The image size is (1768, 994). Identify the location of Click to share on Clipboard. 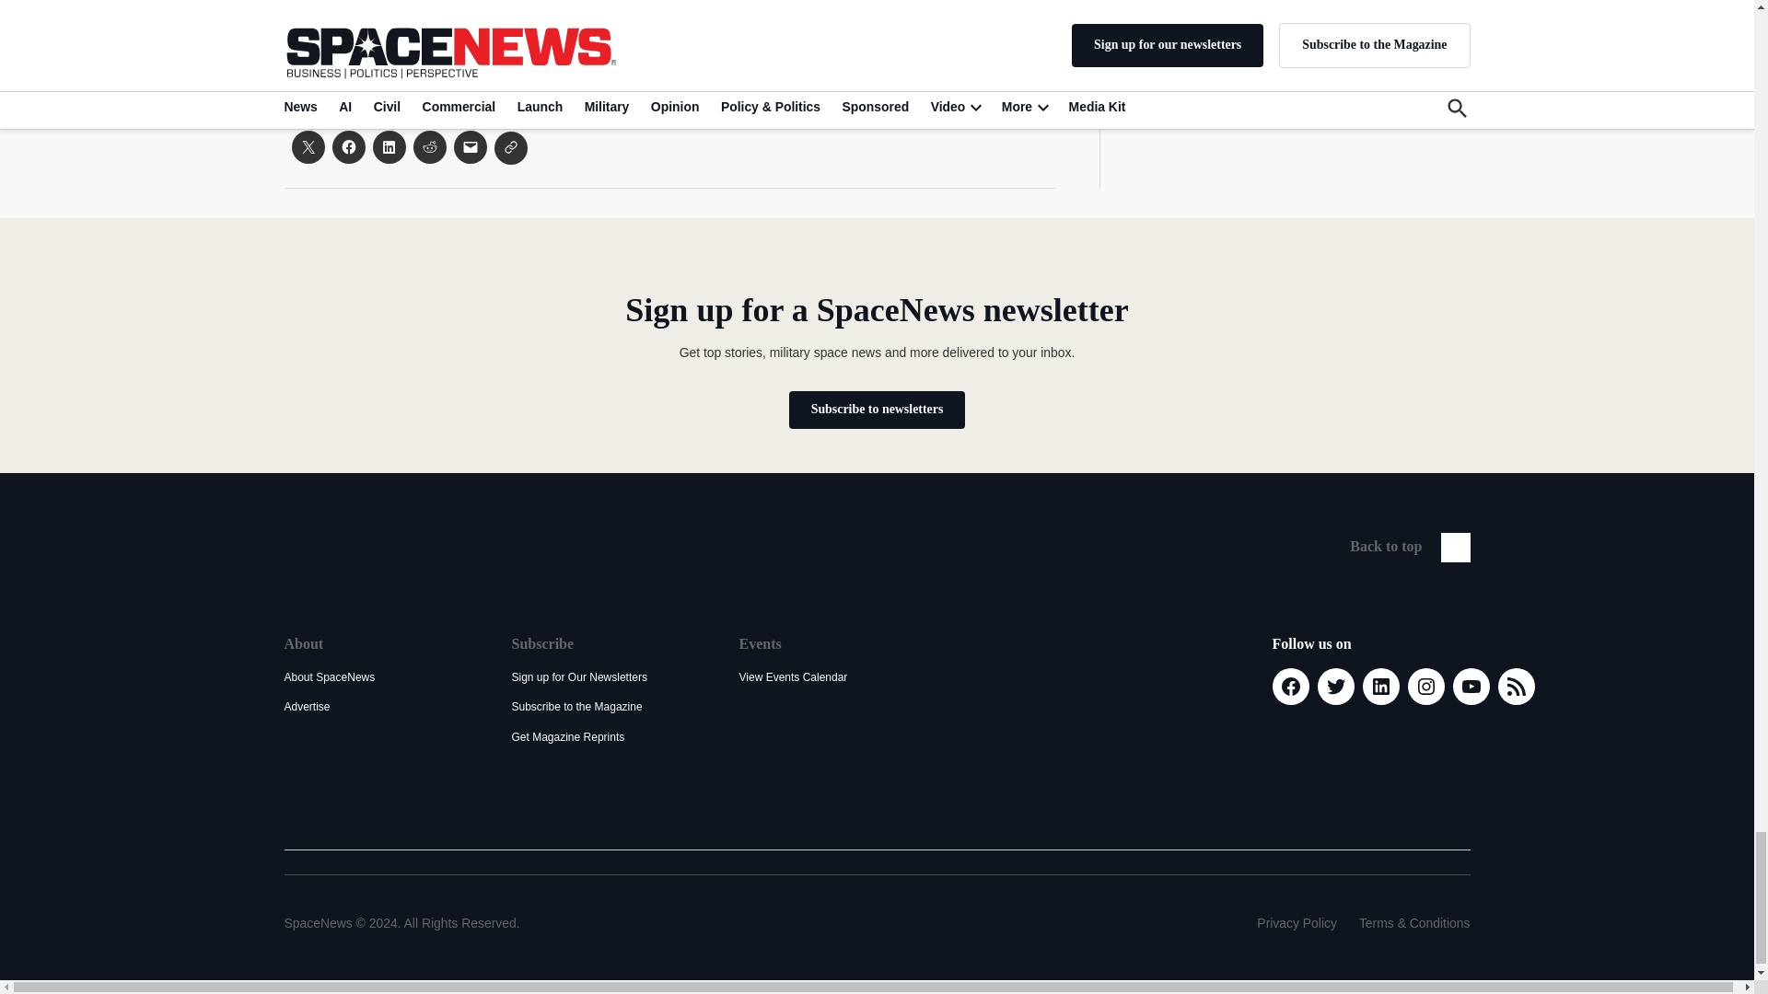
(510, 147).